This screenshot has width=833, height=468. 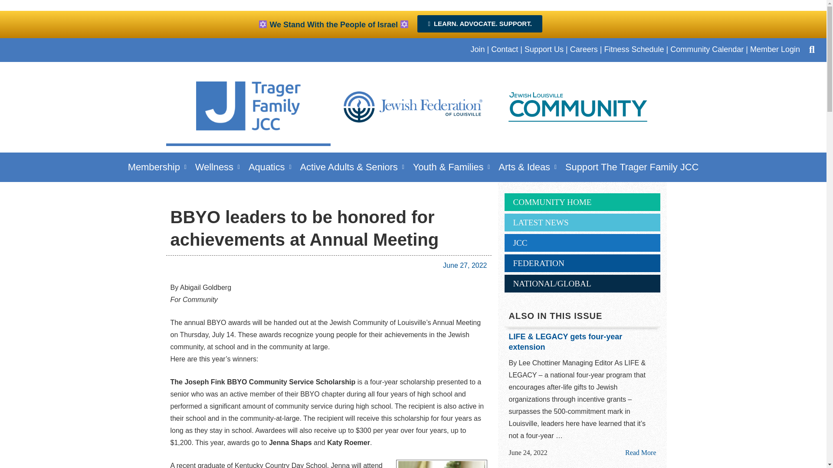 What do you see at coordinates (707, 49) in the screenshot?
I see `Community Calendar` at bounding box center [707, 49].